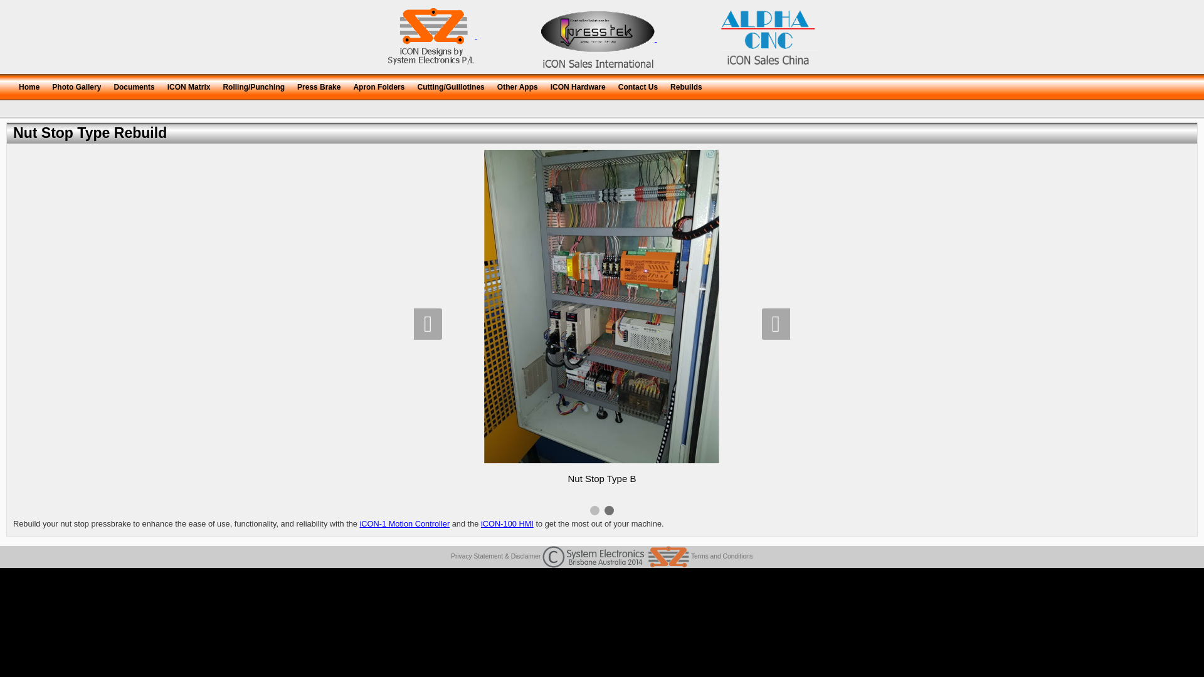 The height and width of the screenshot is (677, 1204). What do you see at coordinates (495, 557) in the screenshot?
I see `Privacy Statement & Disclaimer` at bounding box center [495, 557].